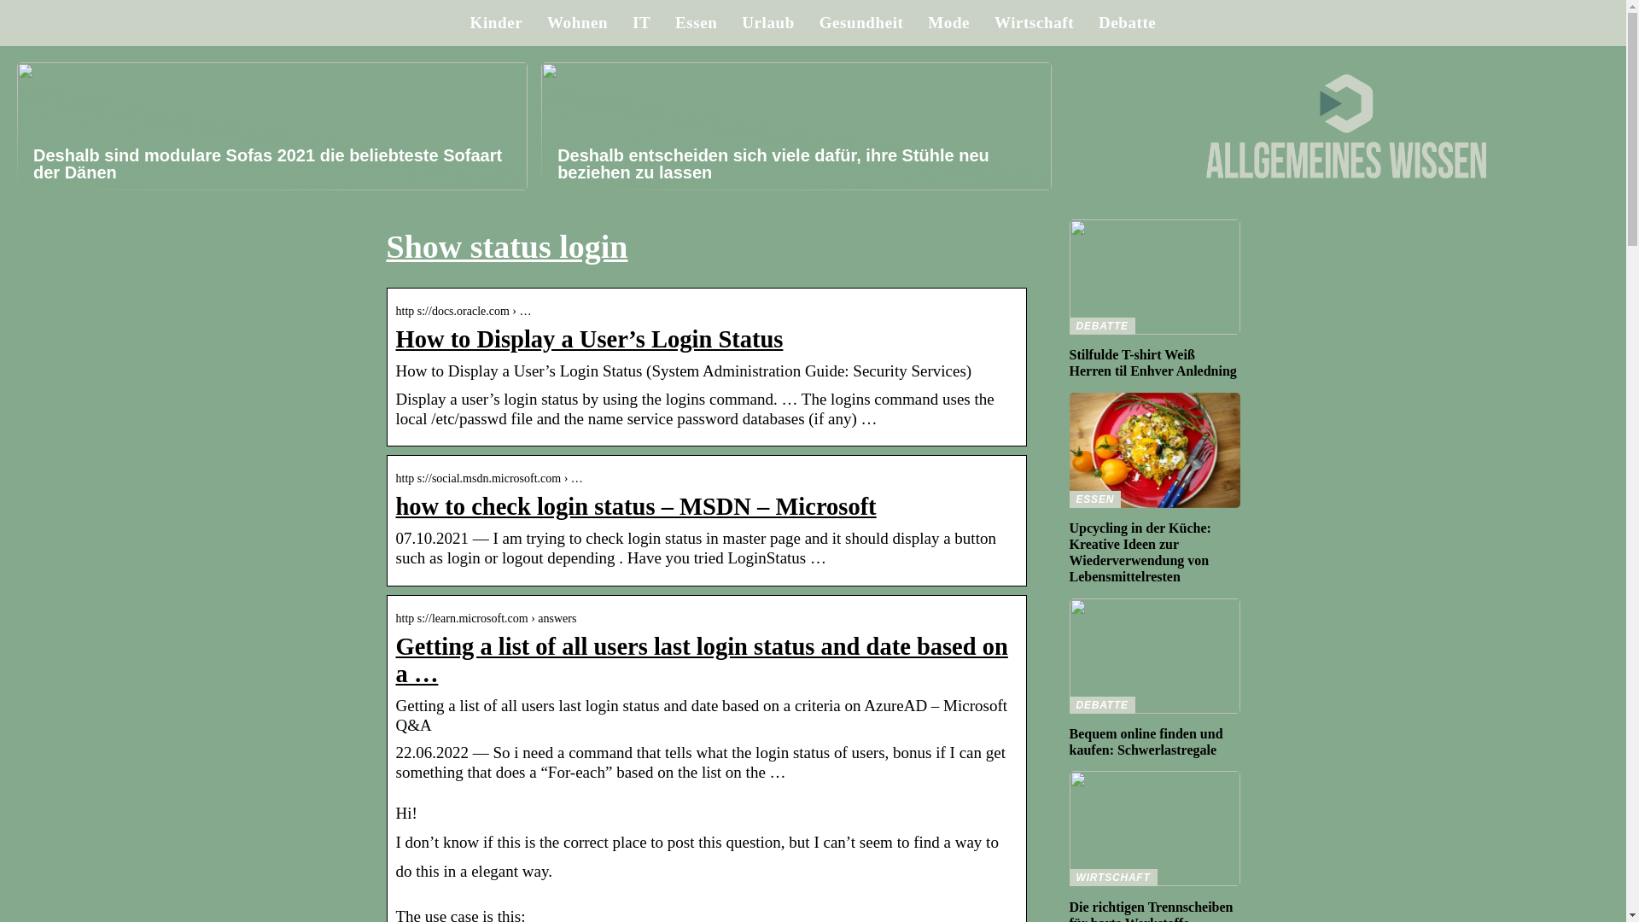 The height and width of the screenshot is (922, 1639). What do you see at coordinates (1127, 22) in the screenshot?
I see `Debatte` at bounding box center [1127, 22].